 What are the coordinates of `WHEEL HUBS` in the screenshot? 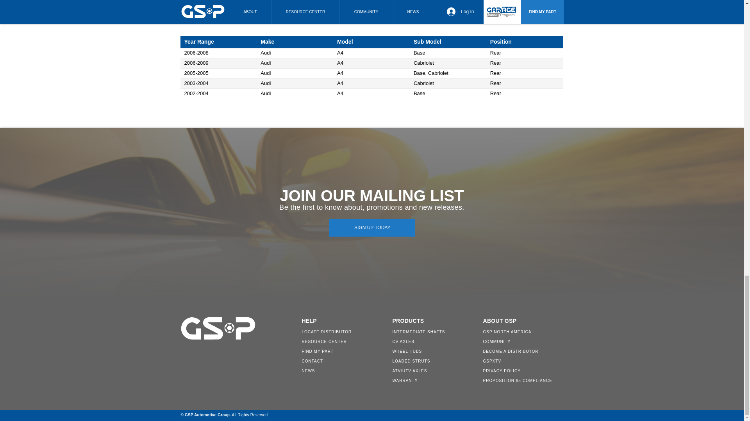 It's located at (432, 351).